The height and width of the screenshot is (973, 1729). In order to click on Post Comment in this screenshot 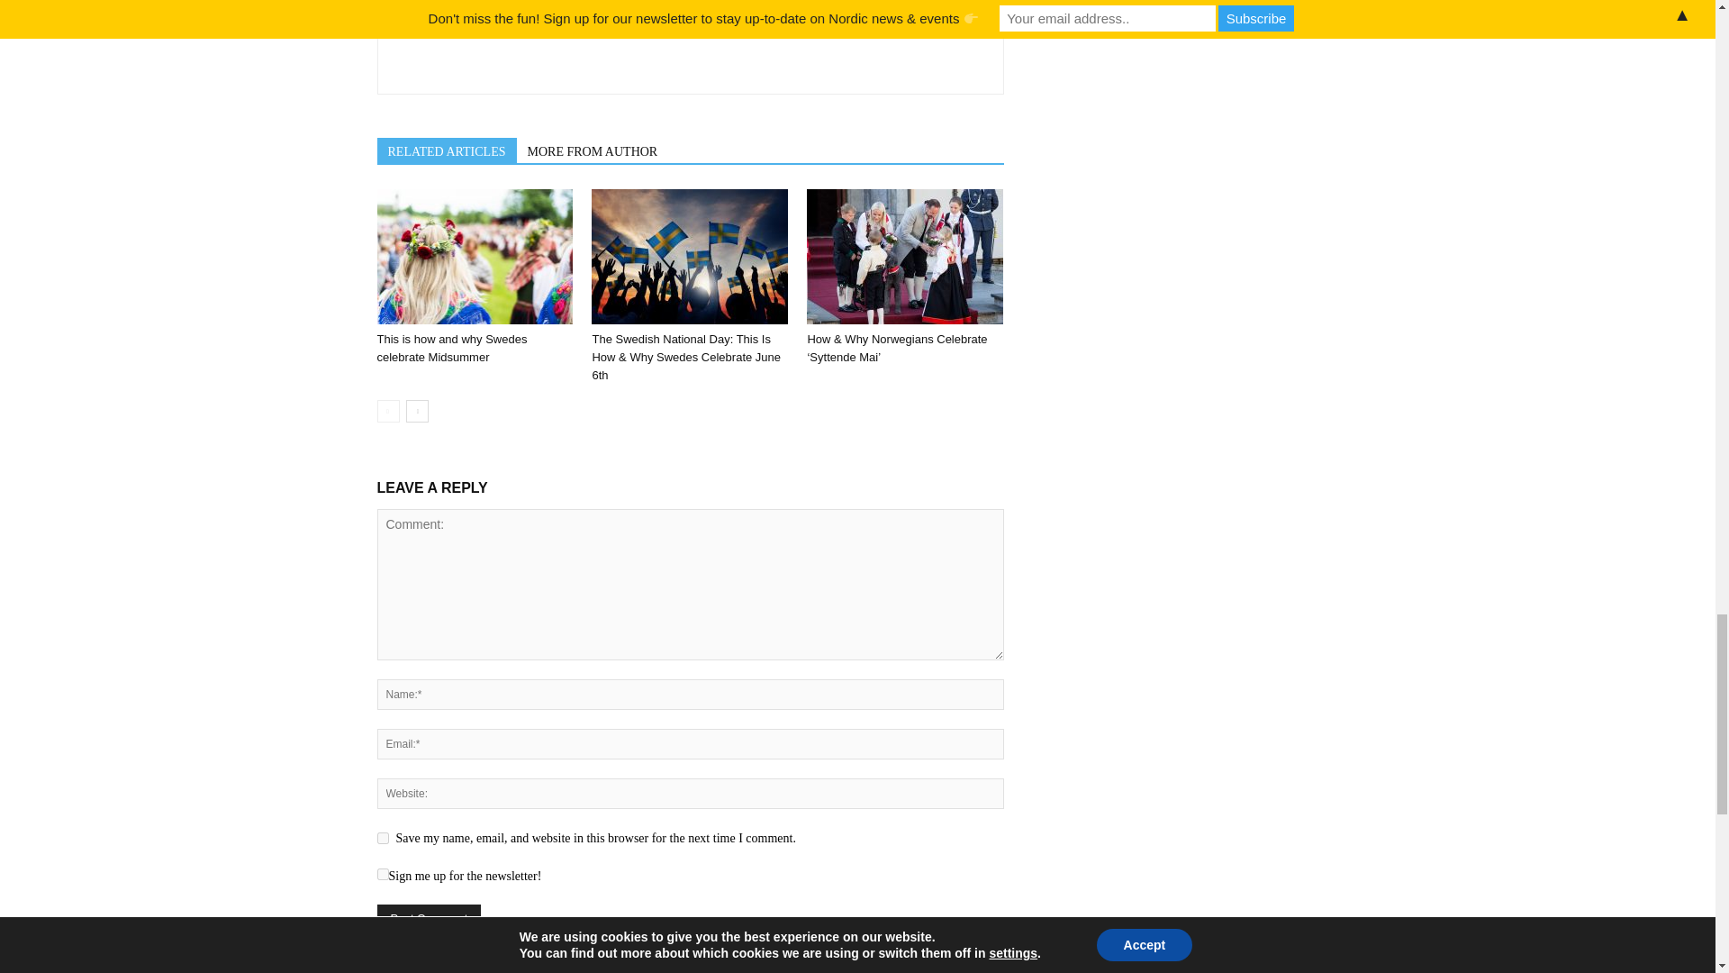, I will do `click(429, 918)`.